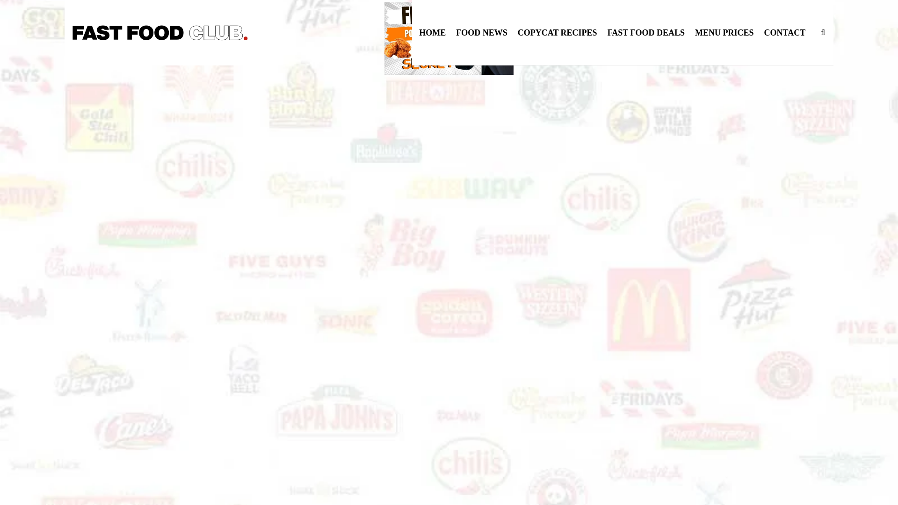  What do you see at coordinates (219, 81) in the screenshot?
I see `Food News` at bounding box center [219, 81].